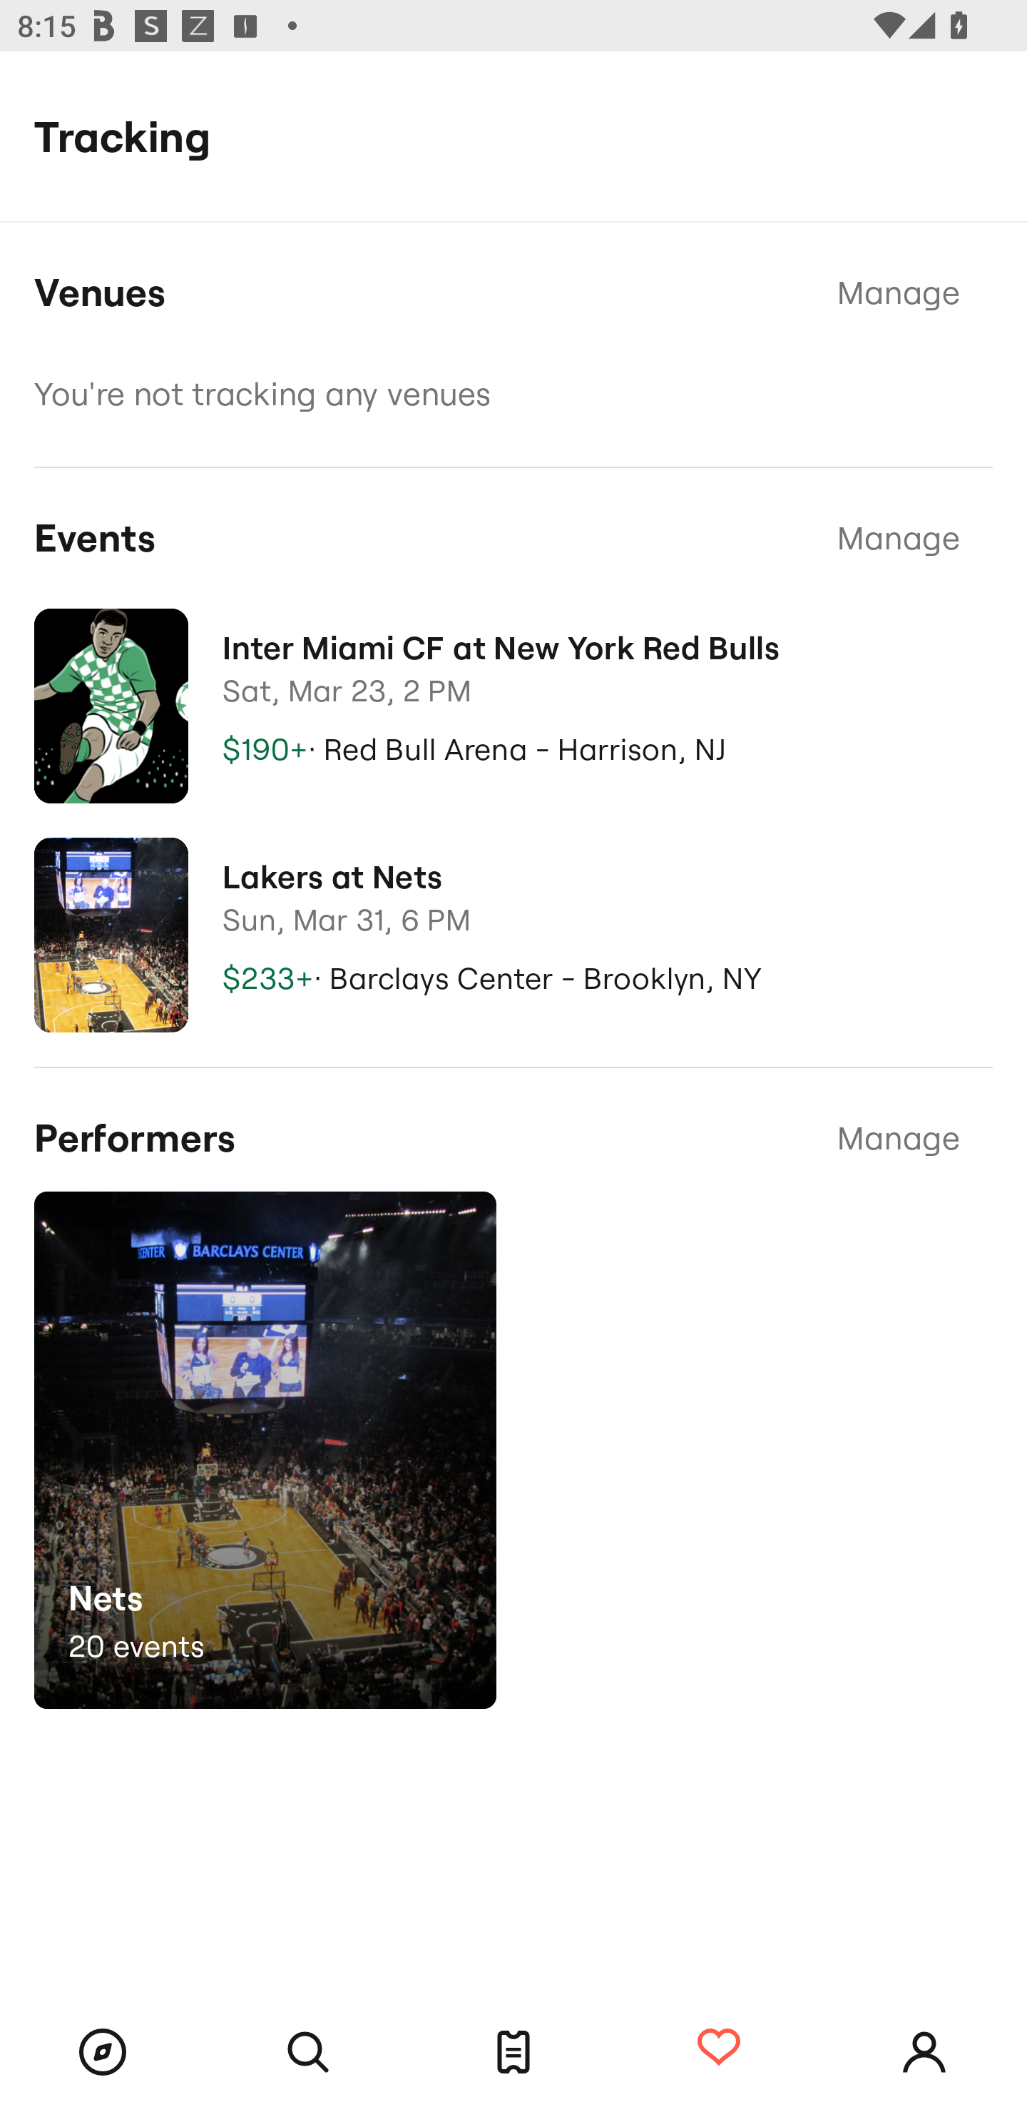 Image resolution: width=1027 pixels, height=2112 pixels. Describe the element at coordinates (103, 2052) in the screenshot. I see `Browse` at that location.